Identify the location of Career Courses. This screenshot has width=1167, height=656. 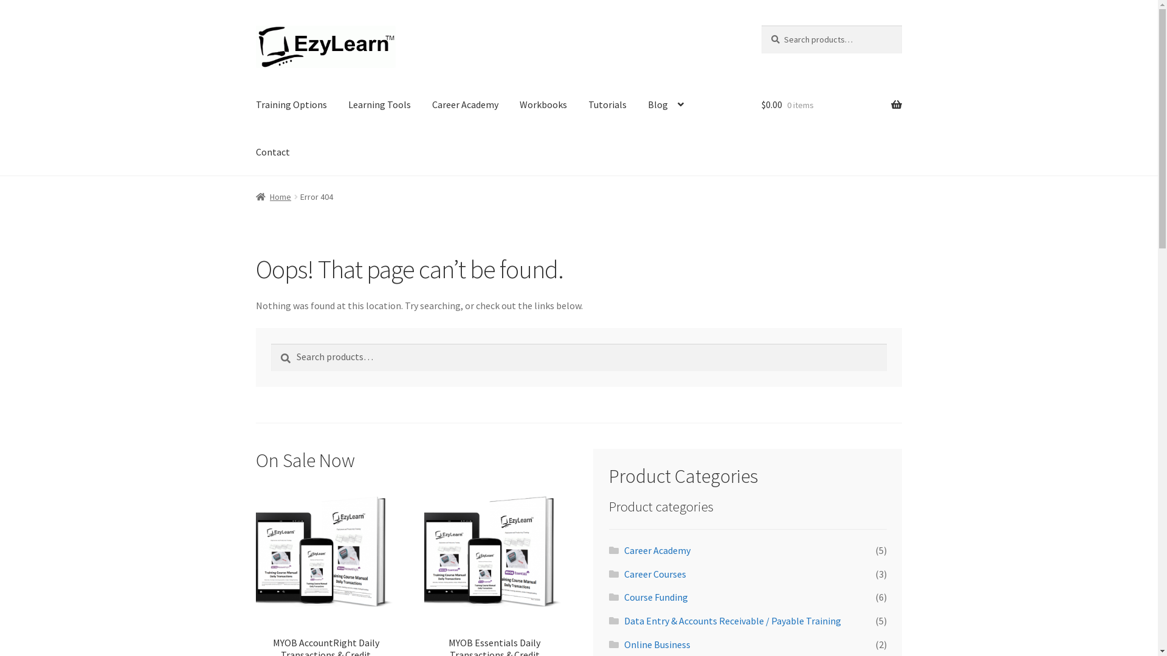
(655, 574).